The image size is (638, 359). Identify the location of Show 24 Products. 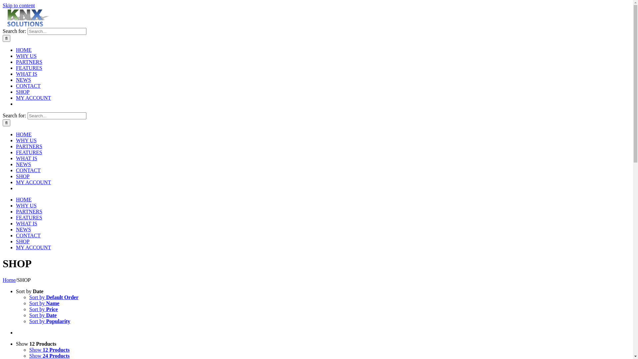
(50, 356).